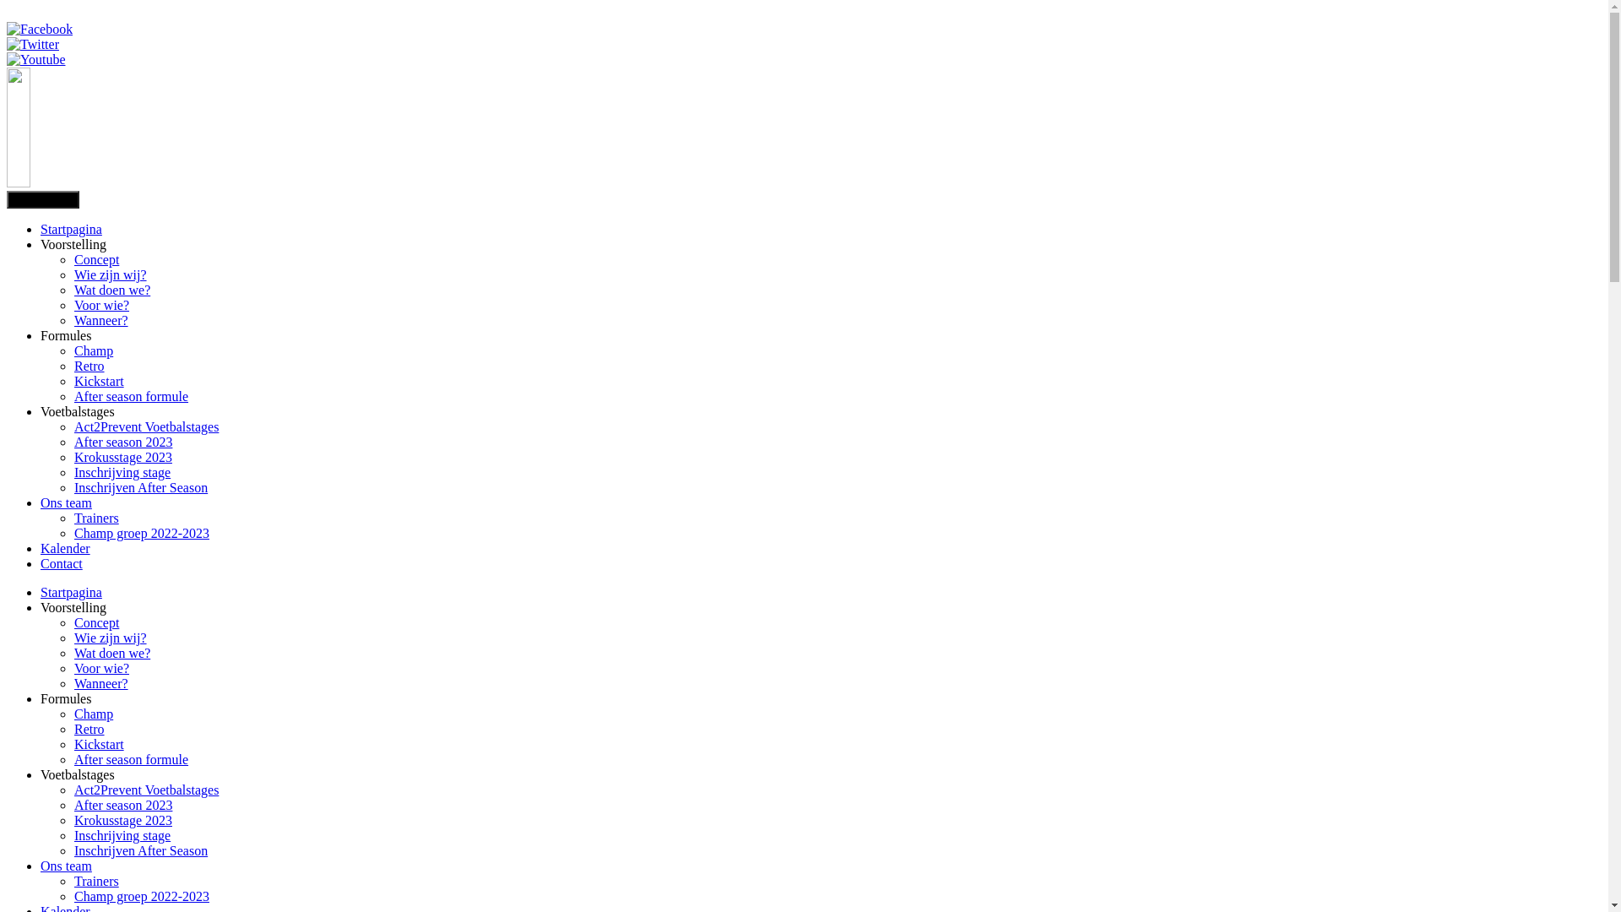 Image resolution: width=1621 pixels, height=912 pixels. Describe the element at coordinates (123, 806) in the screenshot. I see `After season 2023` at that location.